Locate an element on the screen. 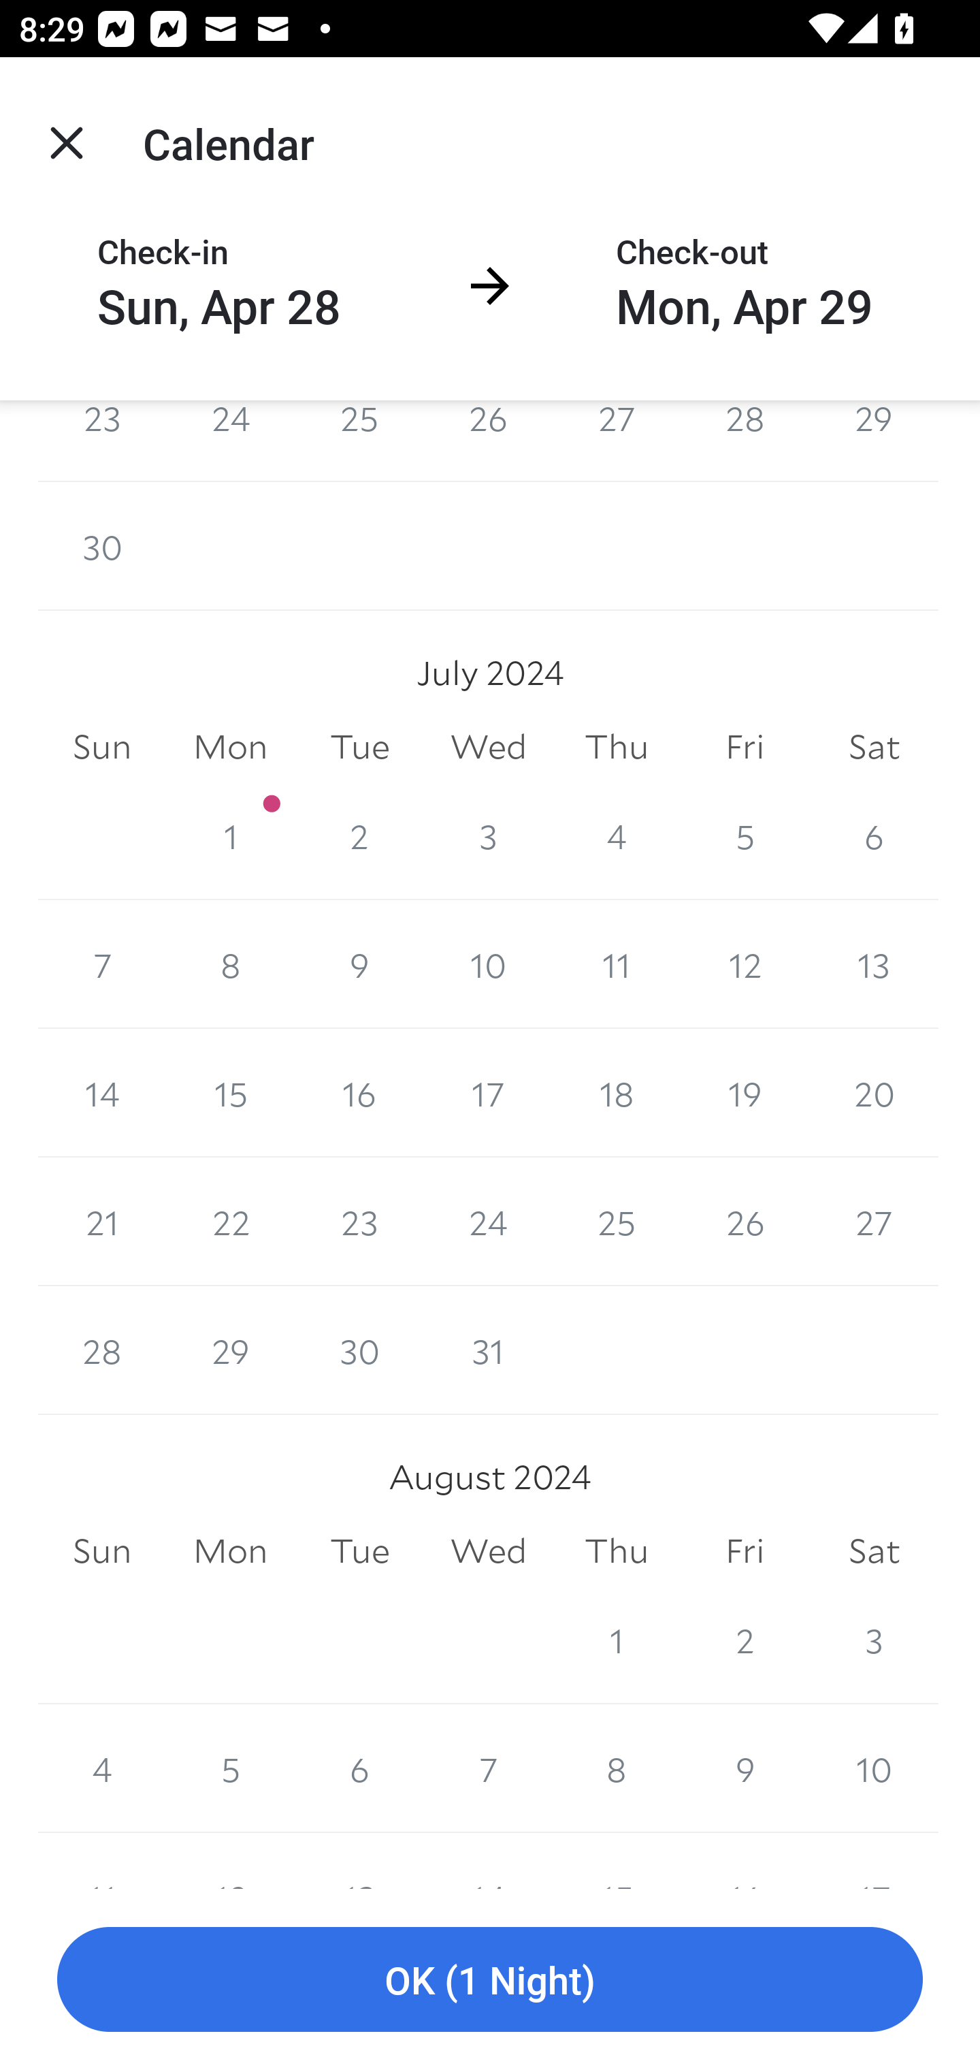  27 27 July 2024 is located at coordinates (874, 1221).